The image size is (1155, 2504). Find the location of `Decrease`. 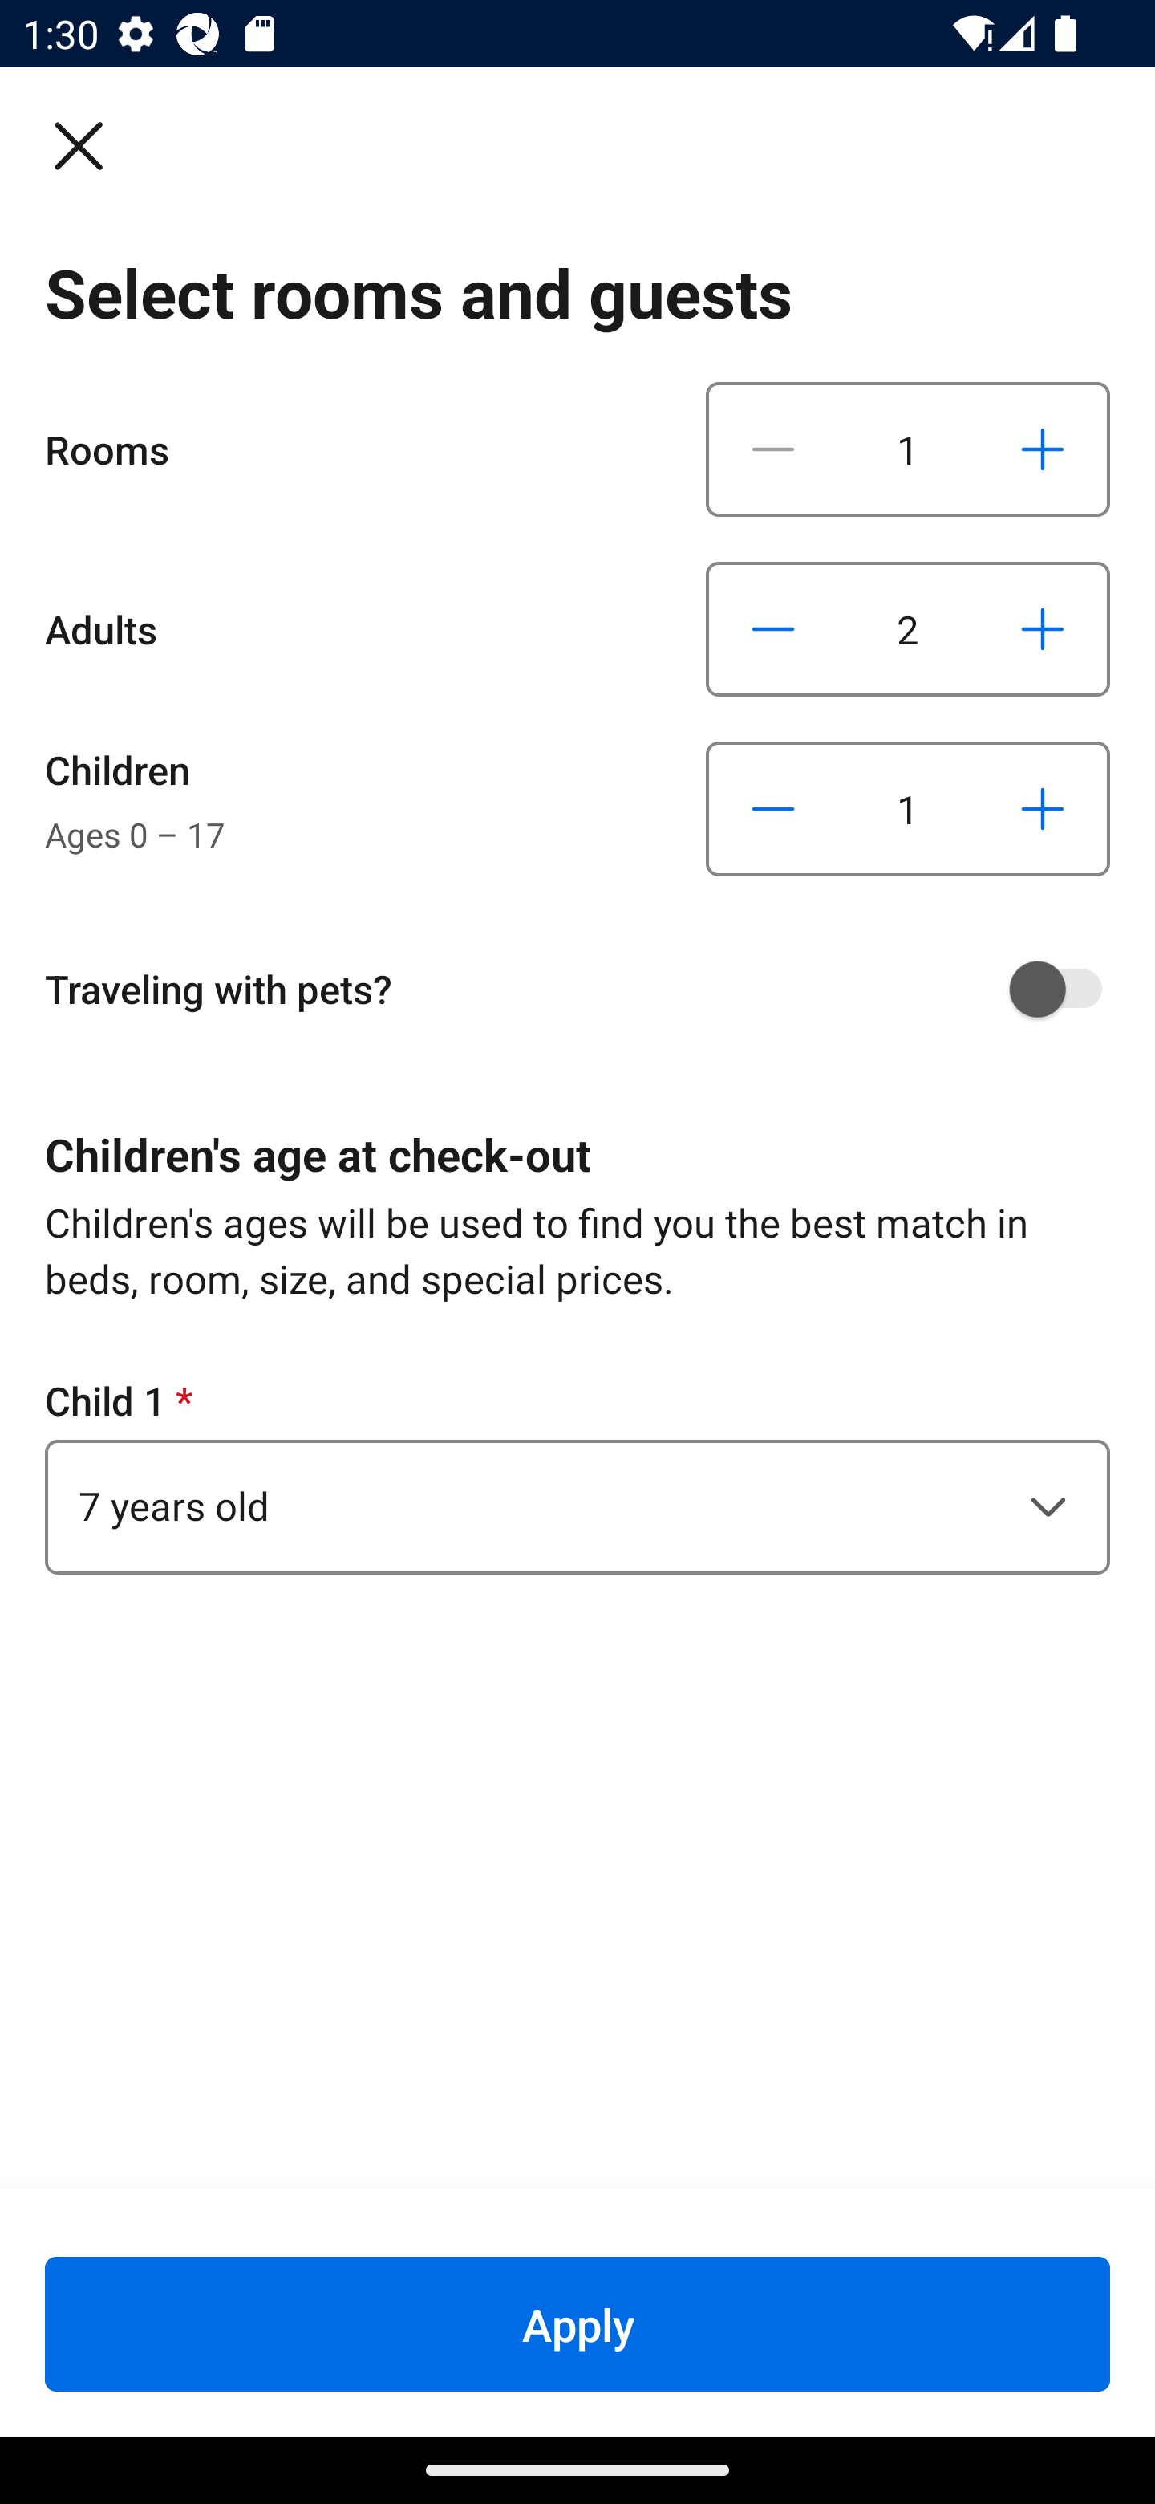

Decrease is located at coordinates (773, 449).